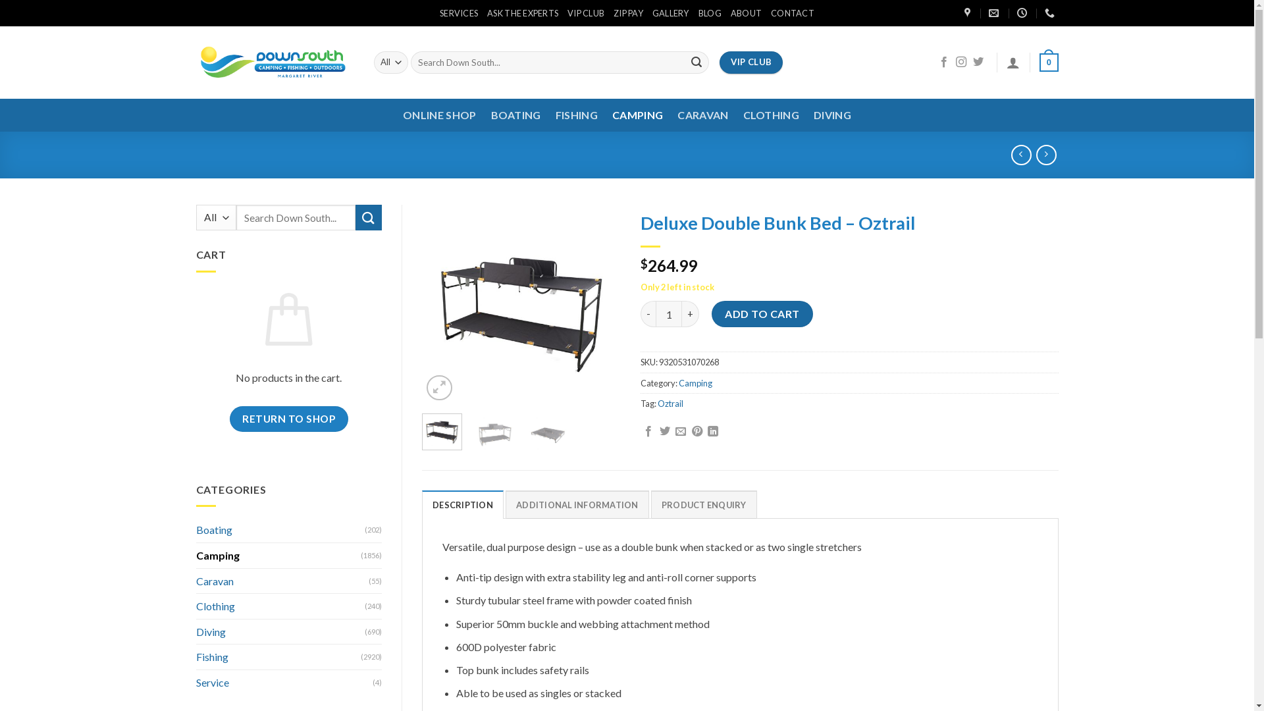 The image size is (1264, 711). What do you see at coordinates (577, 115) in the screenshot?
I see `FISHING` at bounding box center [577, 115].